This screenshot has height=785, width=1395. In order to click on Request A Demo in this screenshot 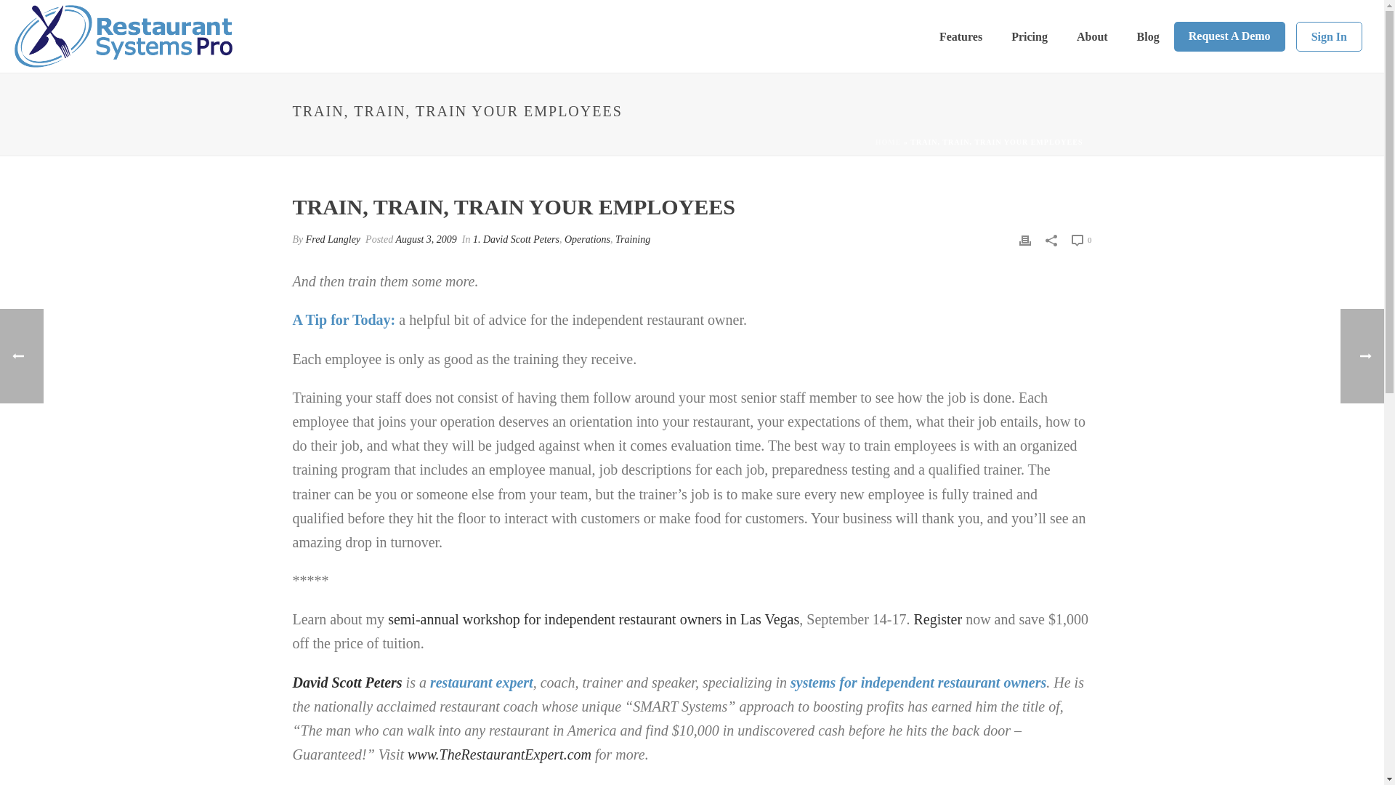, I will do `click(1229, 36)`.